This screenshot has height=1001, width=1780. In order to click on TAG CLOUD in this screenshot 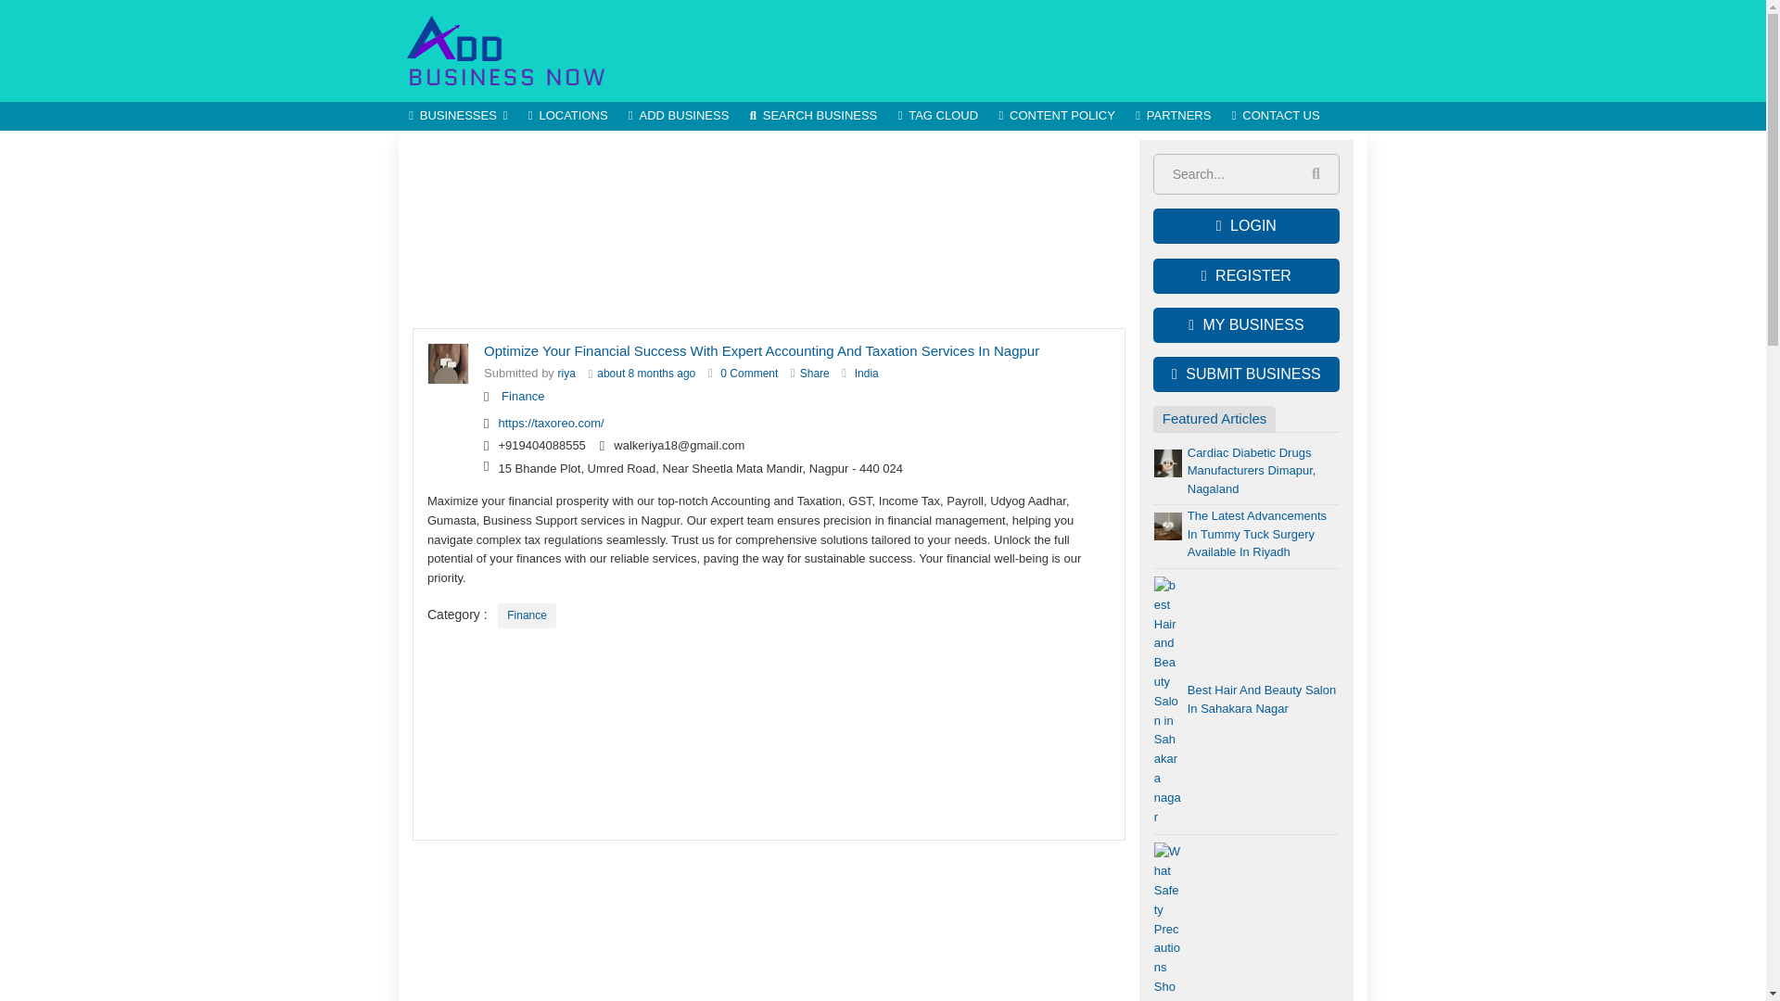, I will do `click(936, 117)`.